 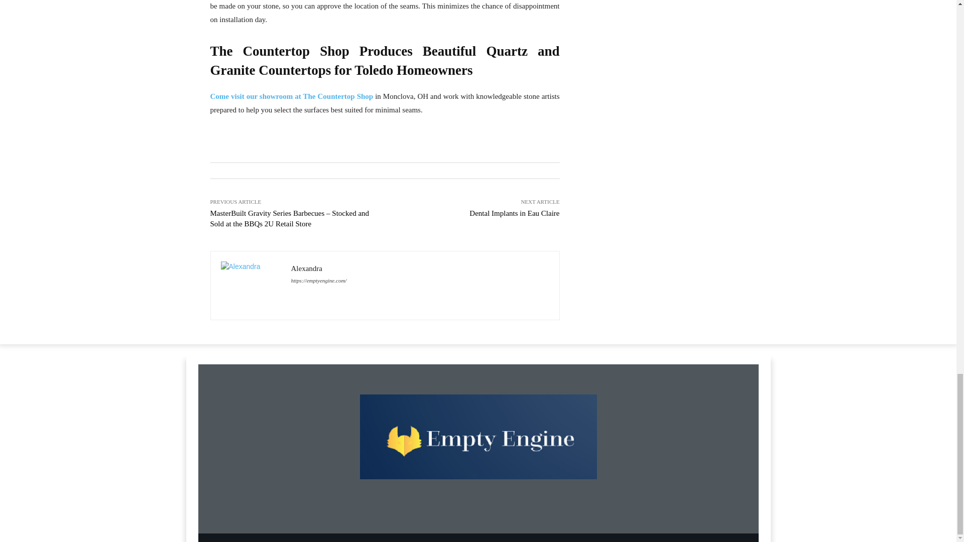 I want to click on Alexandra, so click(x=319, y=268).